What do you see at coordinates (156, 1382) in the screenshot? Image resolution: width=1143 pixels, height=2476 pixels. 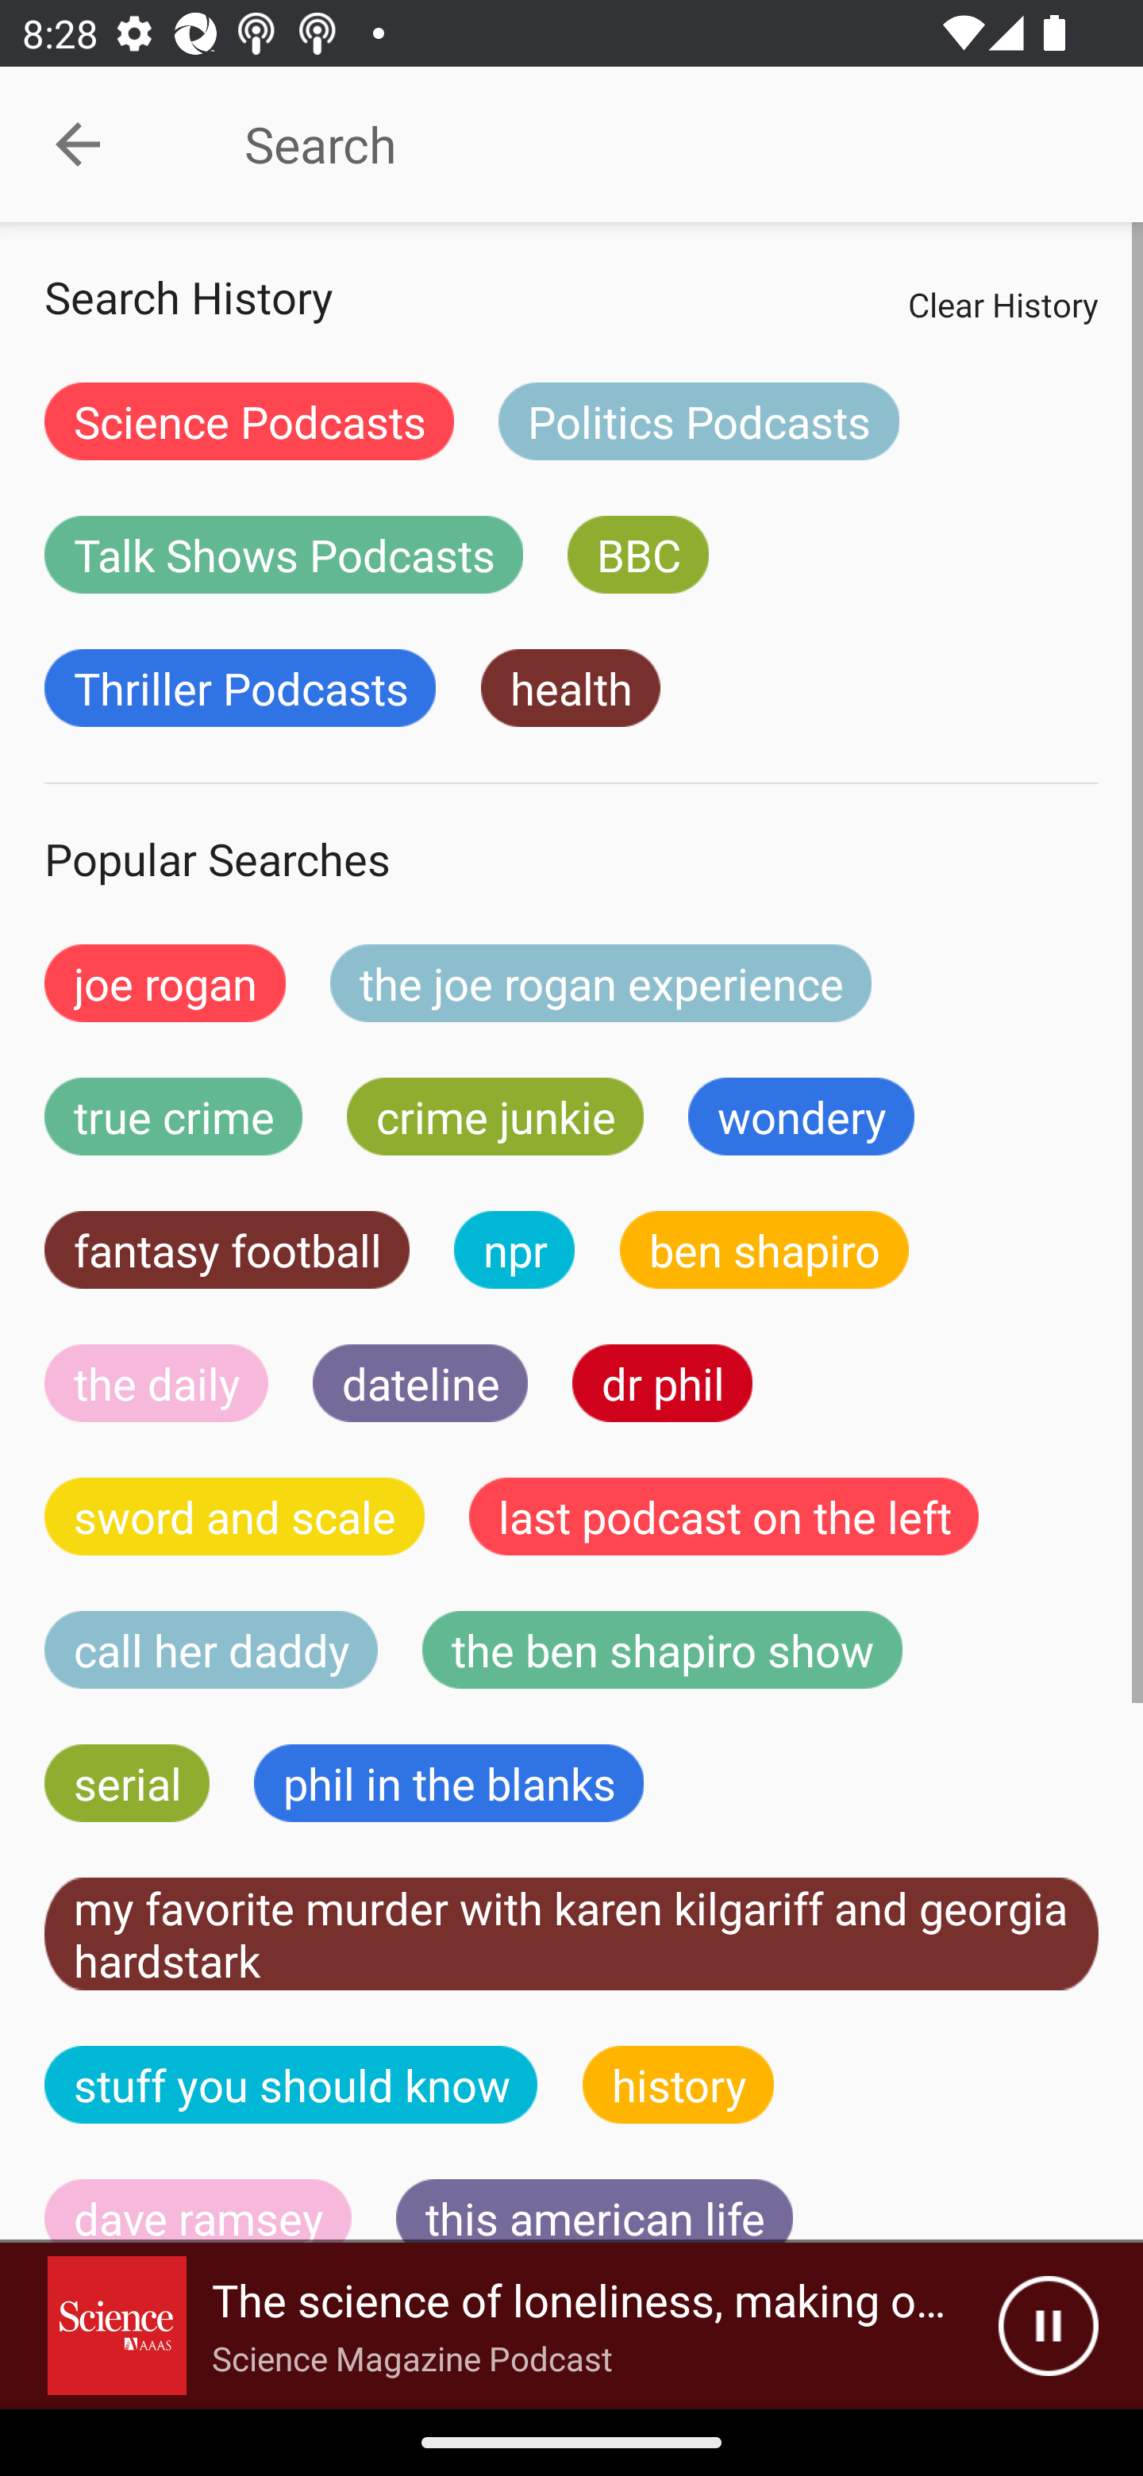 I see `the daily` at bounding box center [156, 1382].